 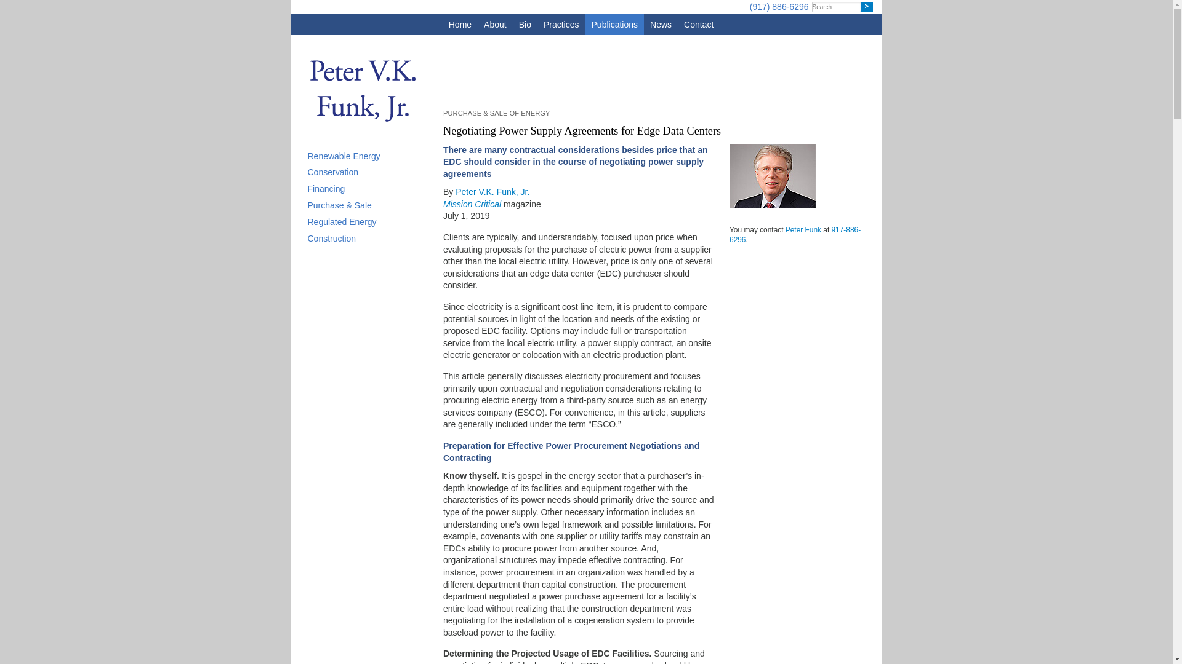 I want to click on Bio, so click(x=525, y=25).